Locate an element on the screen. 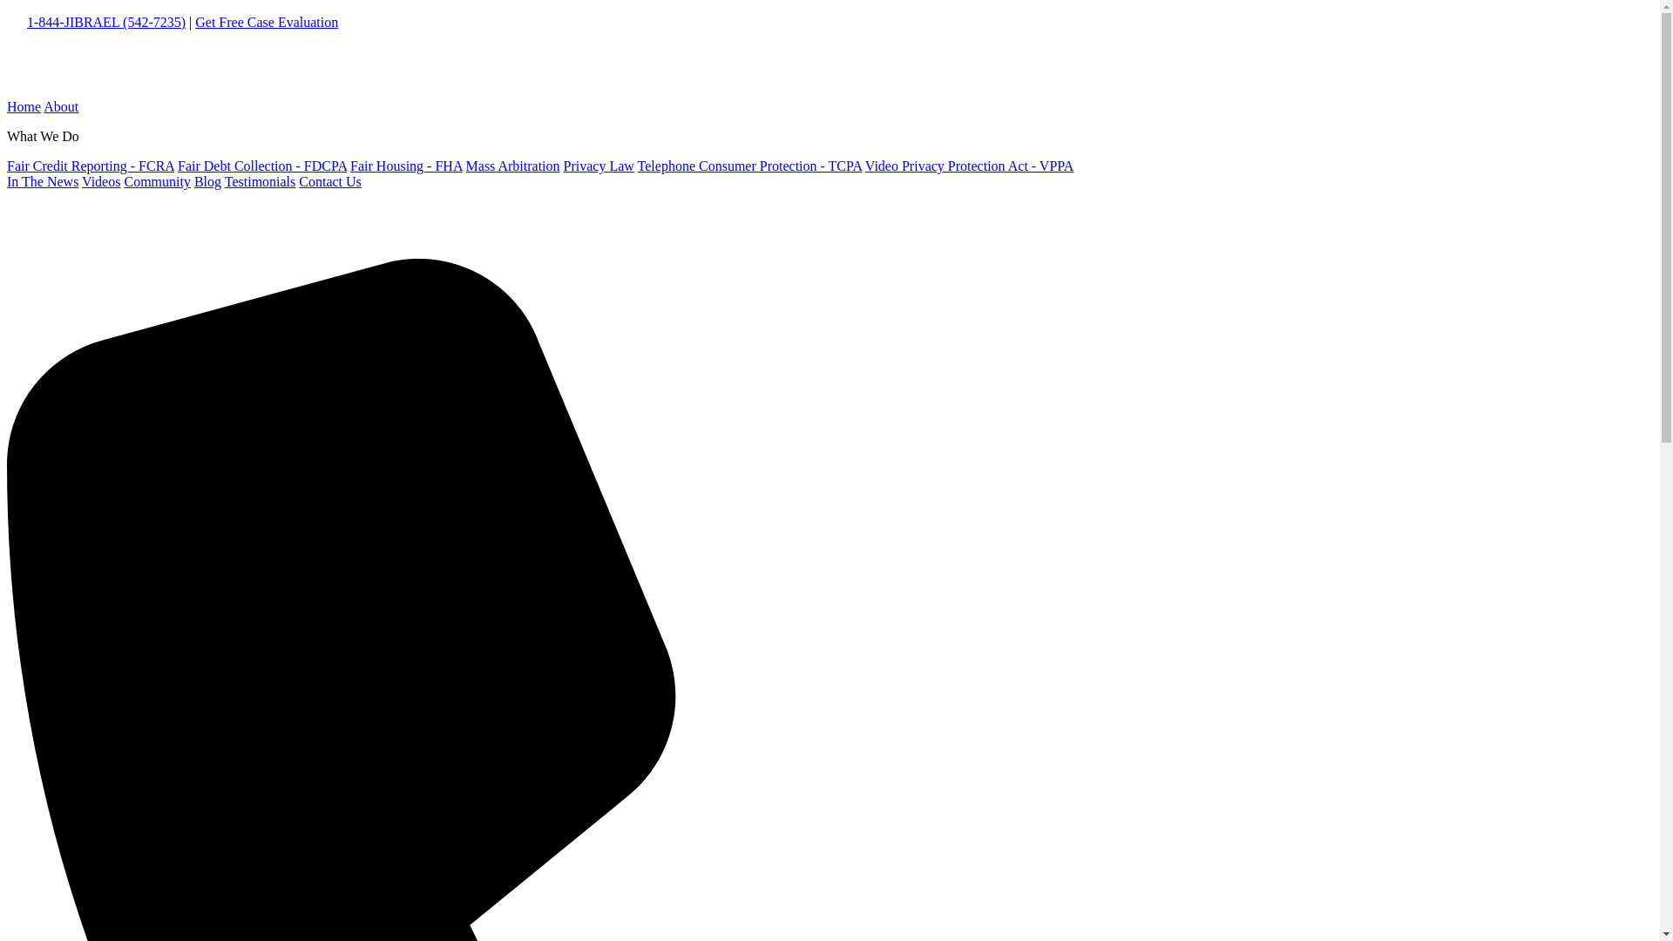 The height and width of the screenshot is (941, 1673). In The News is located at coordinates (42, 181).